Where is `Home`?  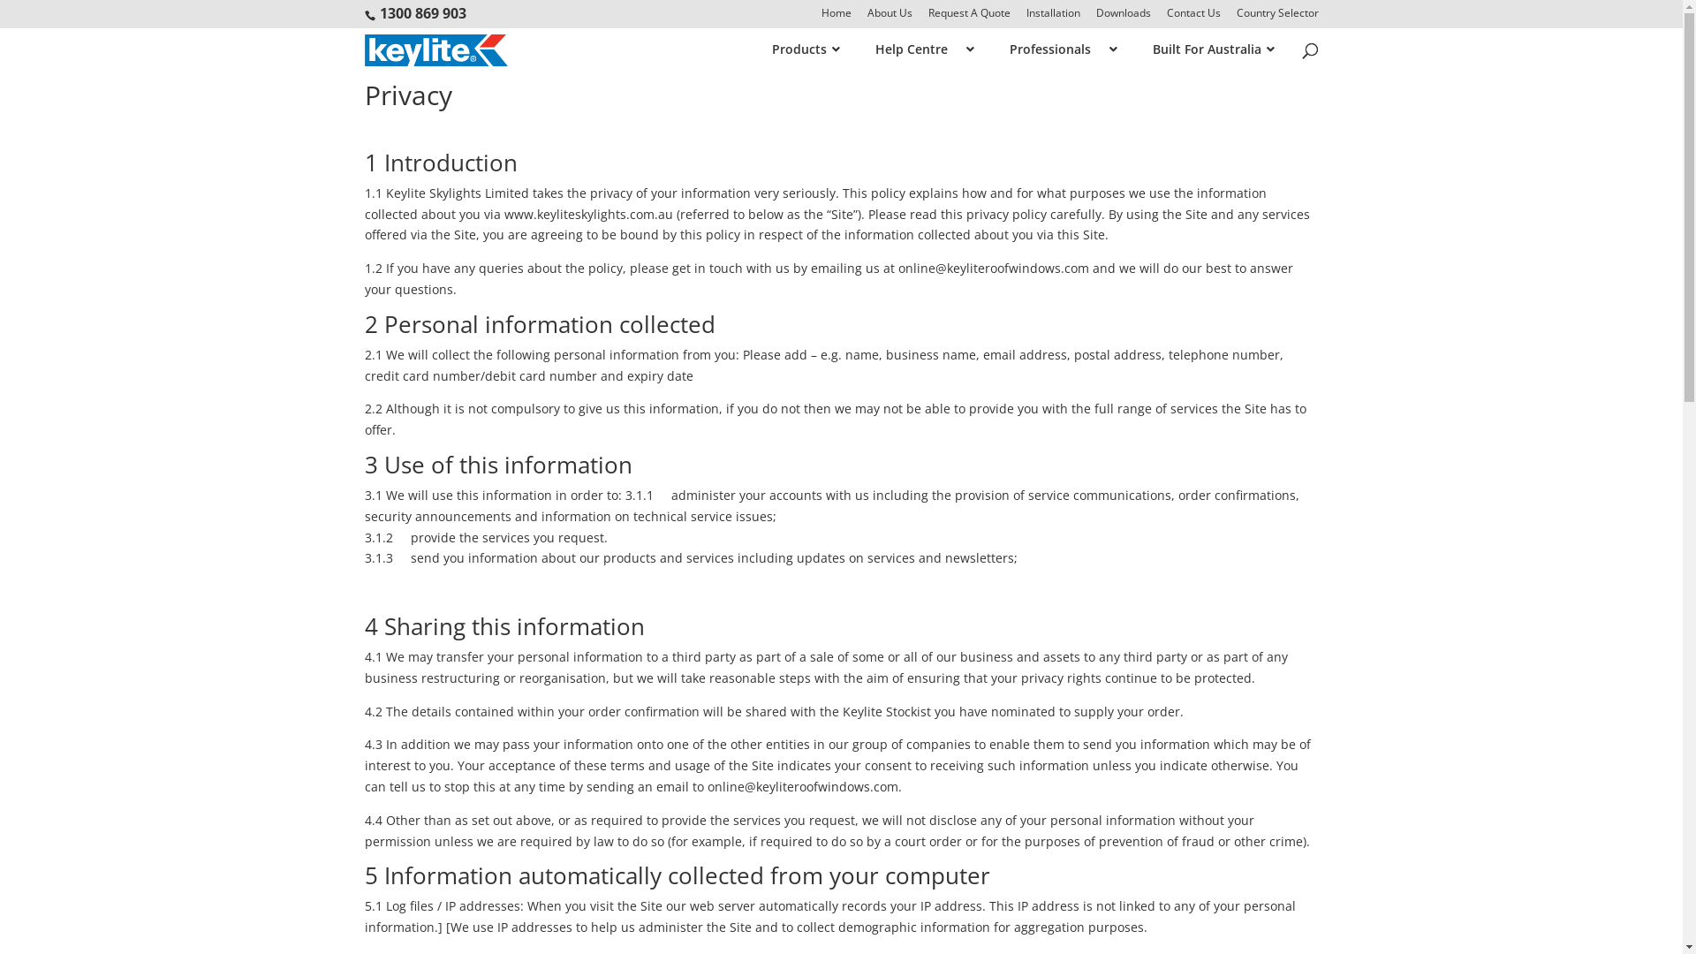 Home is located at coordinates (837, 18).